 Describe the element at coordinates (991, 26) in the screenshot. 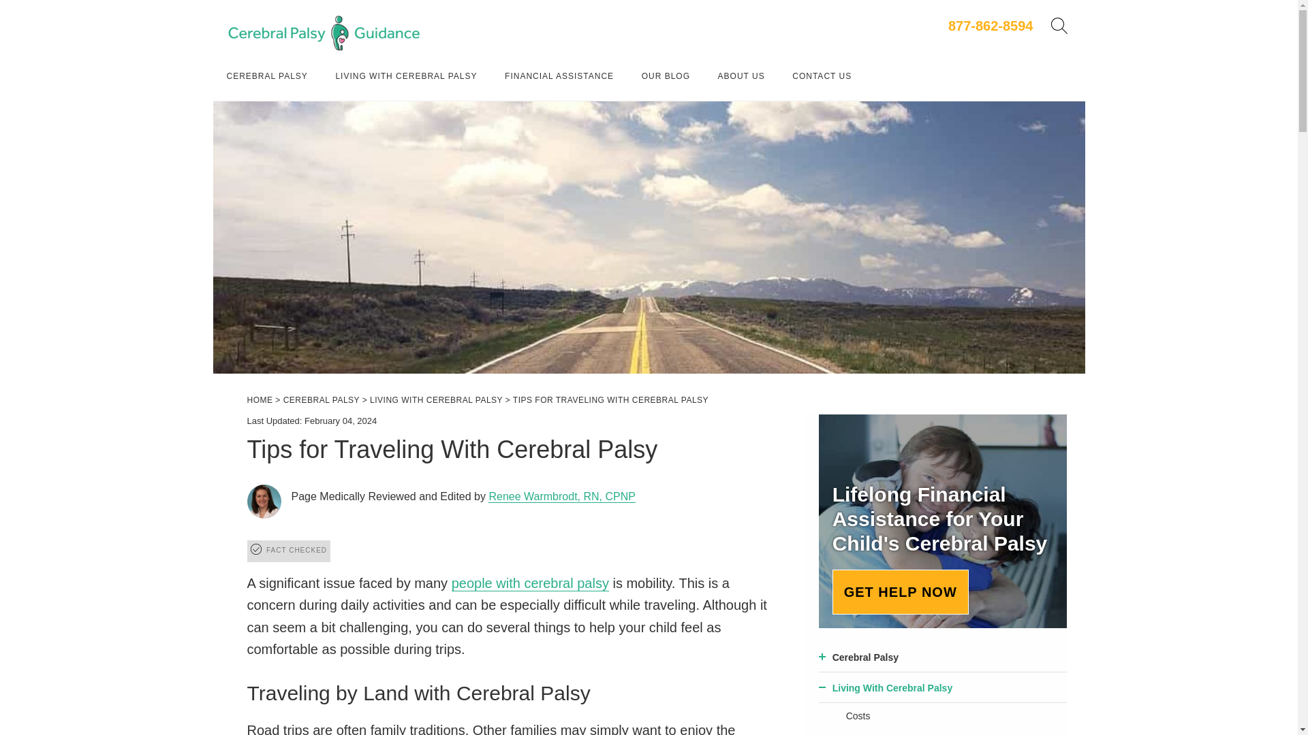

I see `call us at 866-579-8495` at that location.